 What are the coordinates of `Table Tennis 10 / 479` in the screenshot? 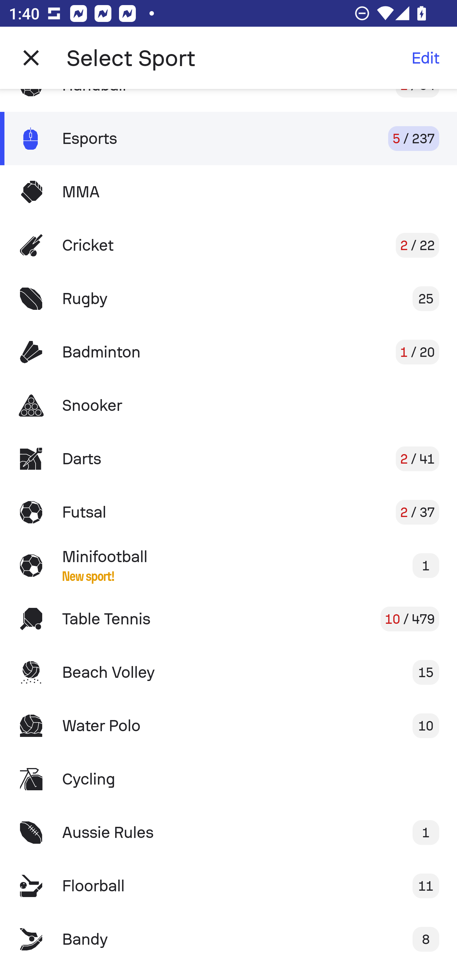 It's located at (228, 618).